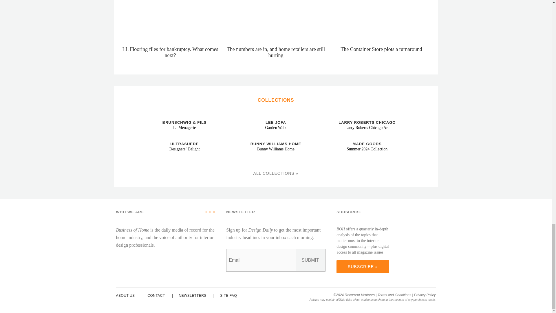 Image resolution: width=556 pixels, height=313 pixels. Describe the element at coordinates (239, 117) in the screenshot. I see `Garden Walk` at that location.